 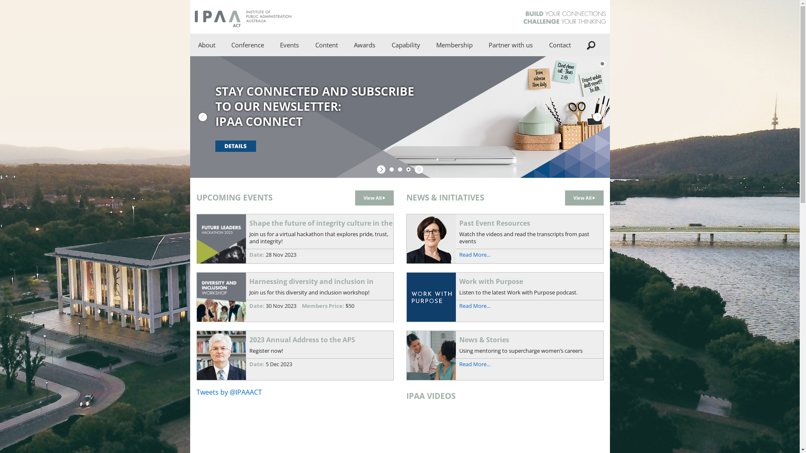 I want to click on Upcoming Events, so click(x=331, y=68).